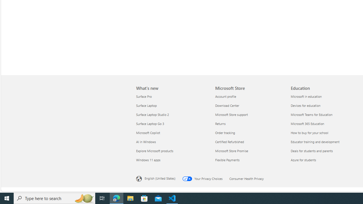 This screenshot has height=204, width=363. Describe the element at coordinates (172, 133) in the screenshot. I see `Microsoft Copilot` at that location.